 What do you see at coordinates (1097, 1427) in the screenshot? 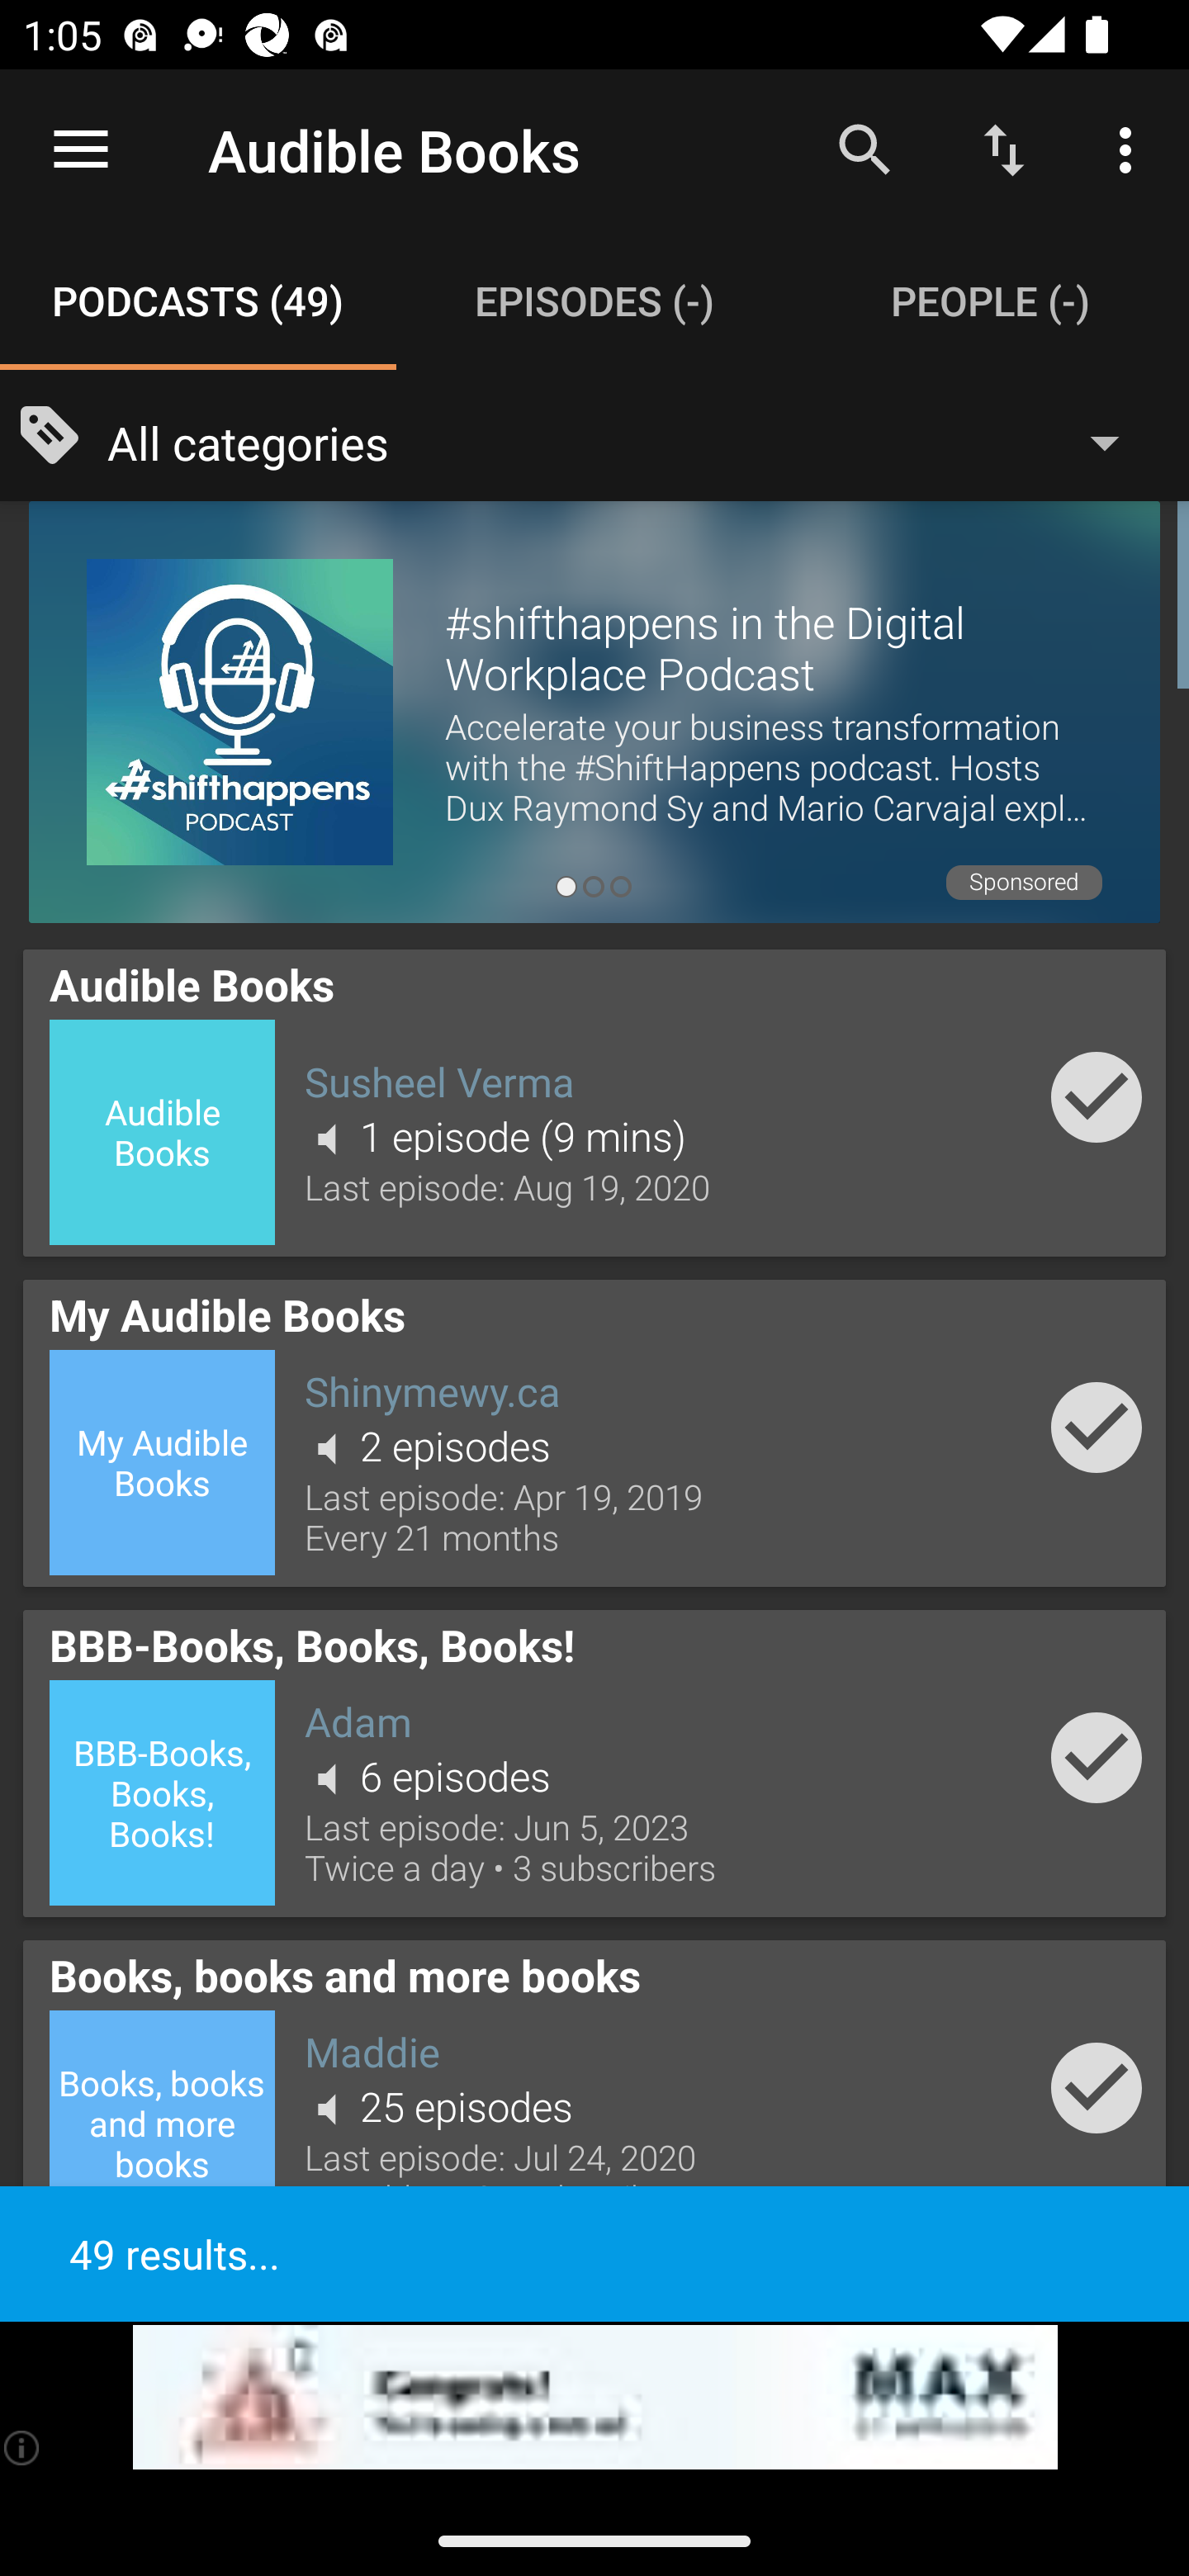
I see `Add` at bounding box center [1097, 1427].